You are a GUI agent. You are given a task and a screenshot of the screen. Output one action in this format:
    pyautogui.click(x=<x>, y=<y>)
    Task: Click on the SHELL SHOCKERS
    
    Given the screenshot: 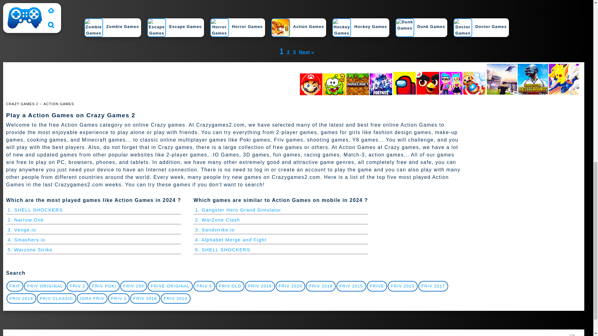 What is the action you would take?
    pyautogui.click(x=36, y=210)
    